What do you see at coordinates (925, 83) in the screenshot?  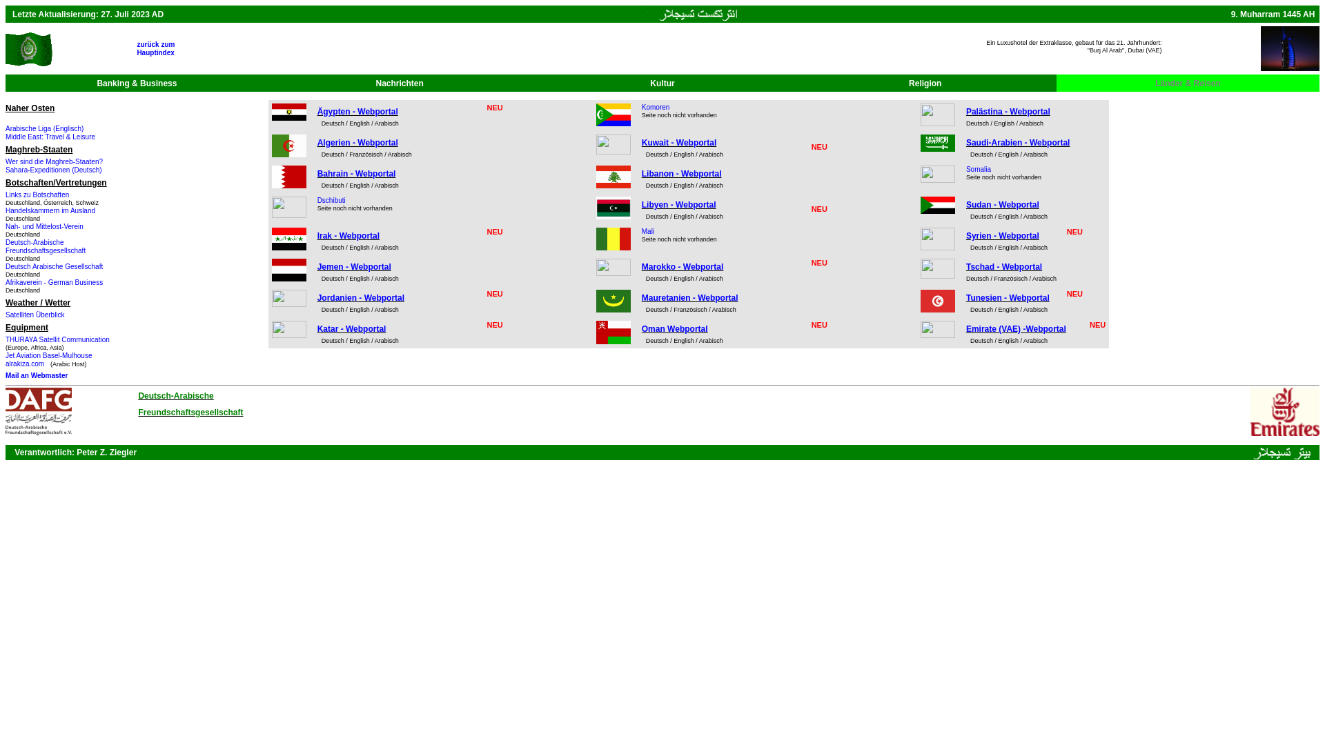 I see `Religion` at bounding box center [925, 83].